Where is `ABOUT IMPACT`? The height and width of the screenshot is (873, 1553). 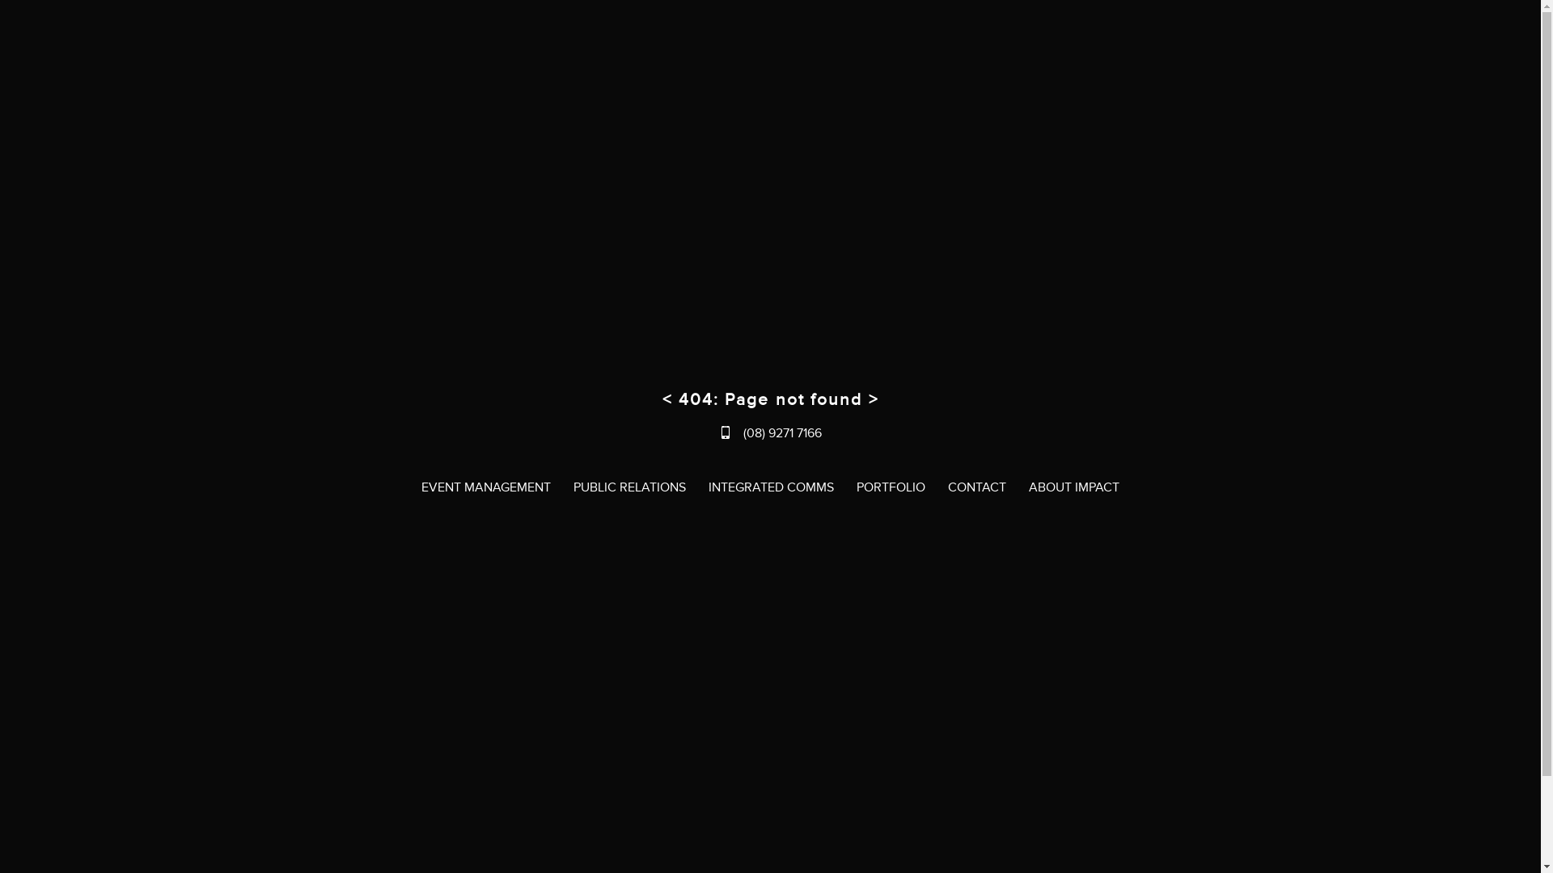 ABOUT IMPACT is located at coordinates (1074, 488).